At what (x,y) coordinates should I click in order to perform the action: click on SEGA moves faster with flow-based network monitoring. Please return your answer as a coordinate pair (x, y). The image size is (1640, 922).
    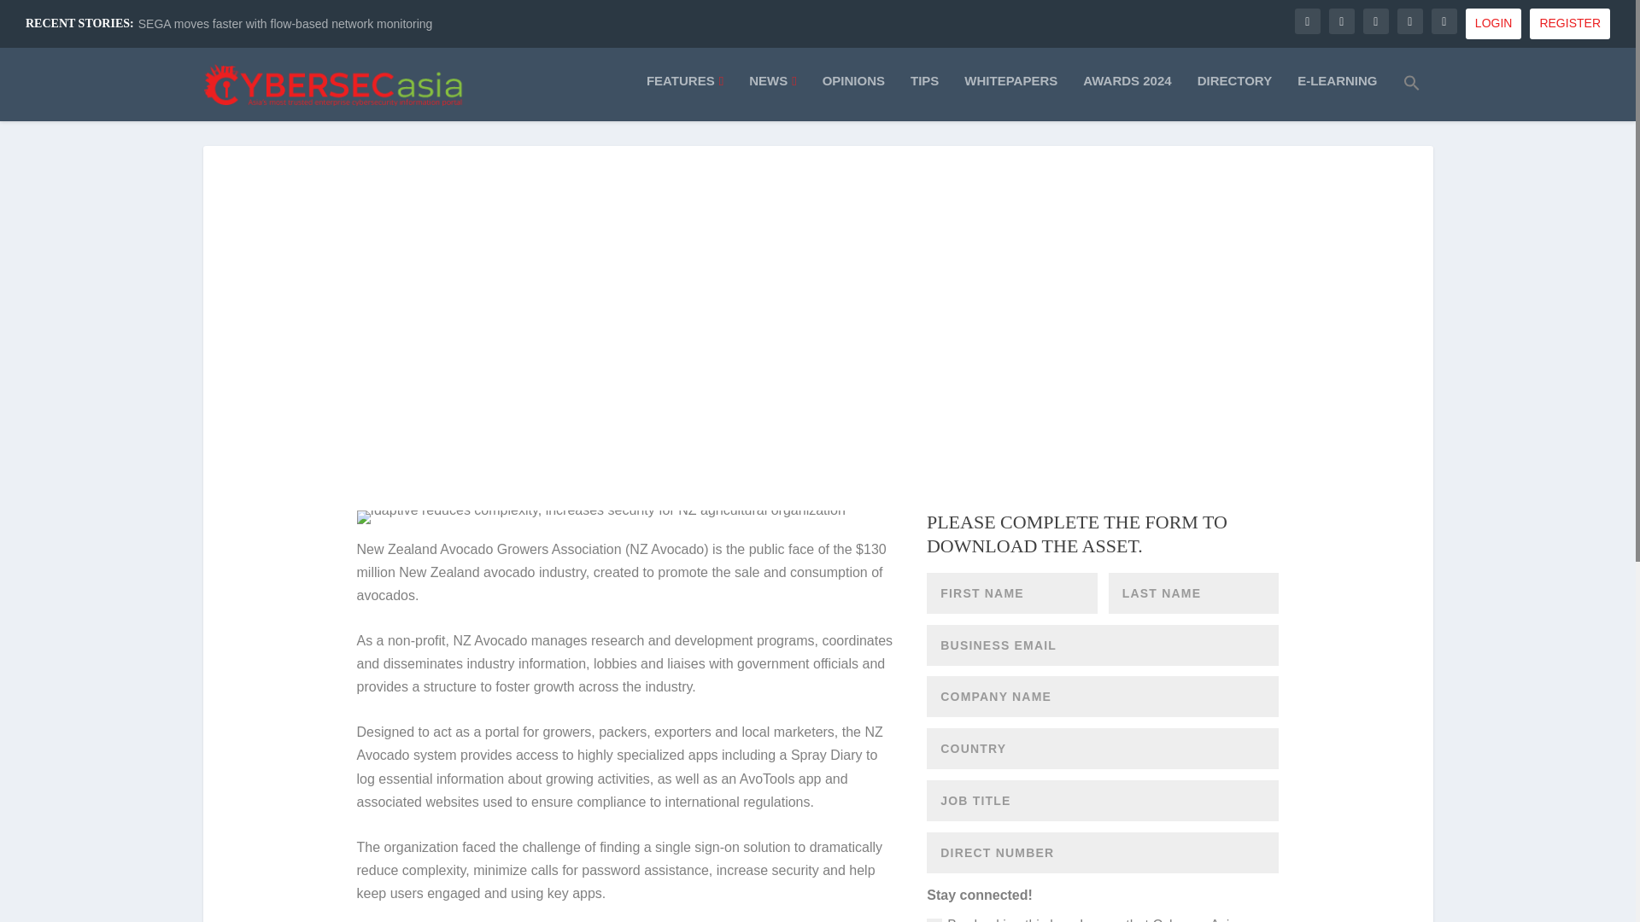
    Looking at the image, I should click on (285, 24).